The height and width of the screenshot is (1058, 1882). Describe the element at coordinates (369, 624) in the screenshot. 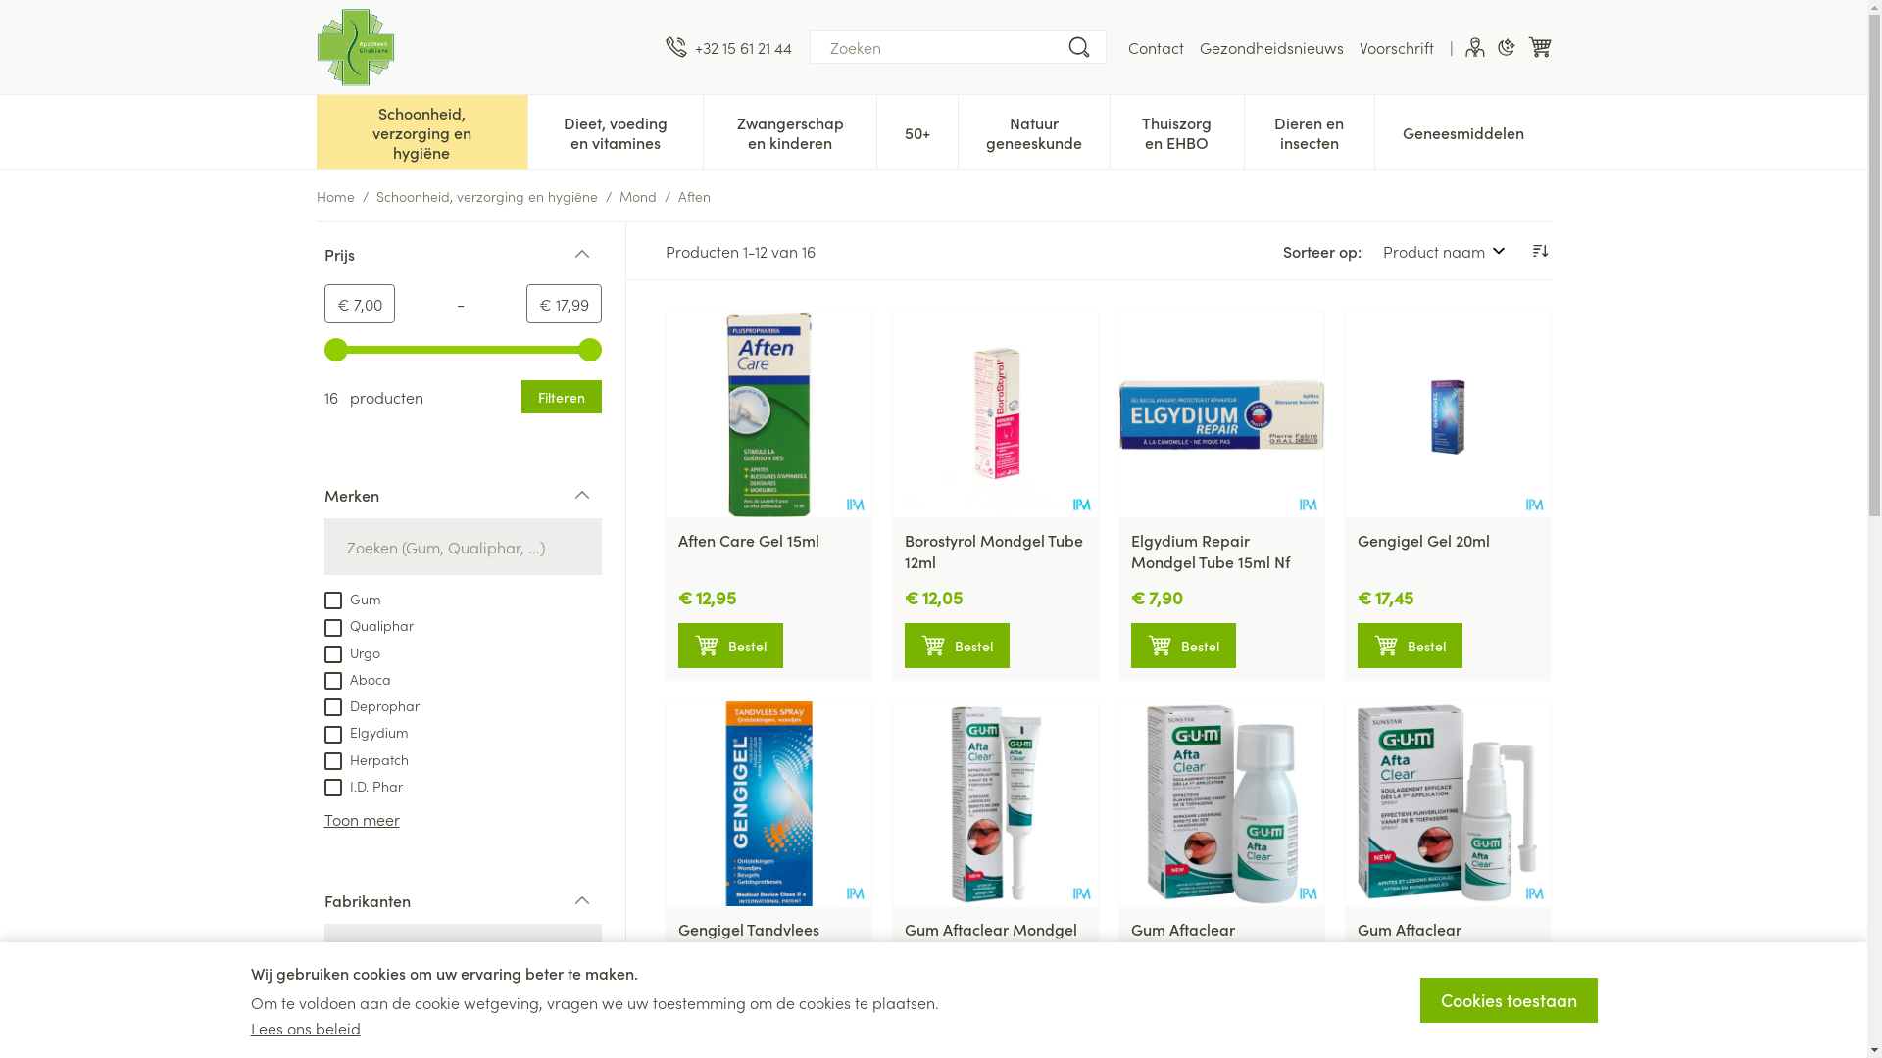

I see `Qualiphar` at that location.